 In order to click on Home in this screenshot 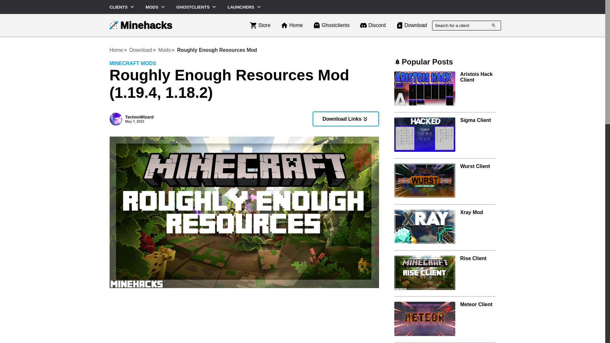, I will do `click(372, 25)`.